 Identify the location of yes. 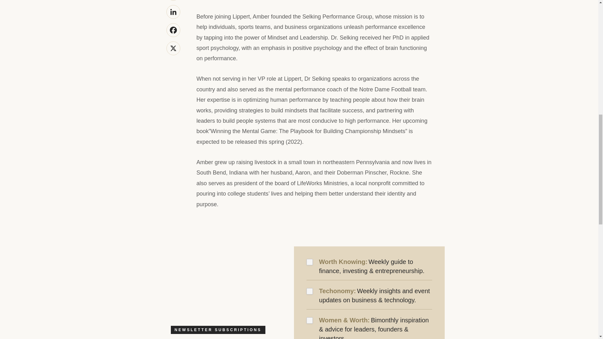
(310, 291).